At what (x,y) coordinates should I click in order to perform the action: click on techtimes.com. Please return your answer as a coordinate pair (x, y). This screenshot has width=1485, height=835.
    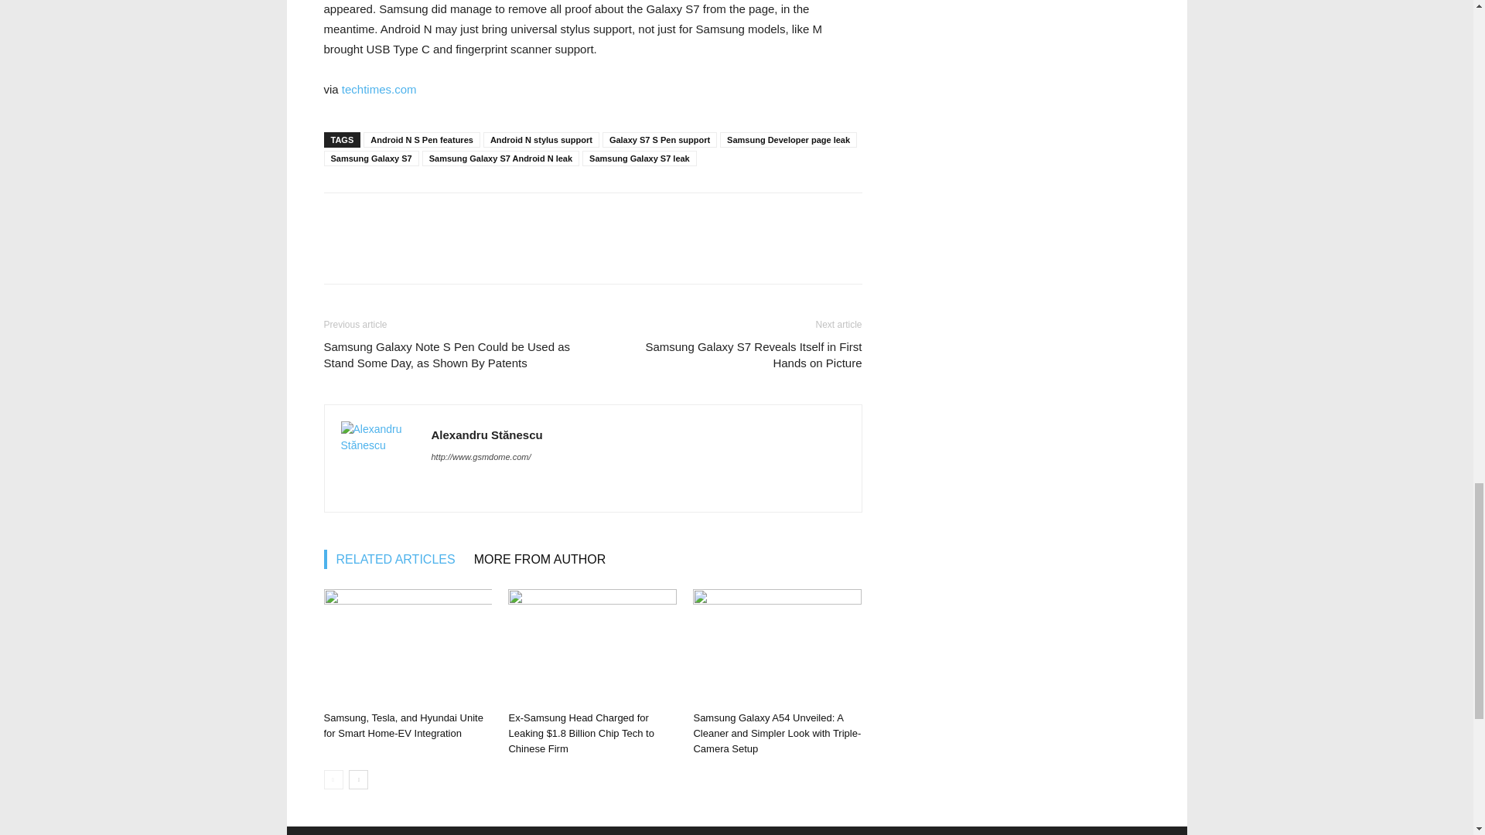
    Looking at the image, I should click on (379, 89).